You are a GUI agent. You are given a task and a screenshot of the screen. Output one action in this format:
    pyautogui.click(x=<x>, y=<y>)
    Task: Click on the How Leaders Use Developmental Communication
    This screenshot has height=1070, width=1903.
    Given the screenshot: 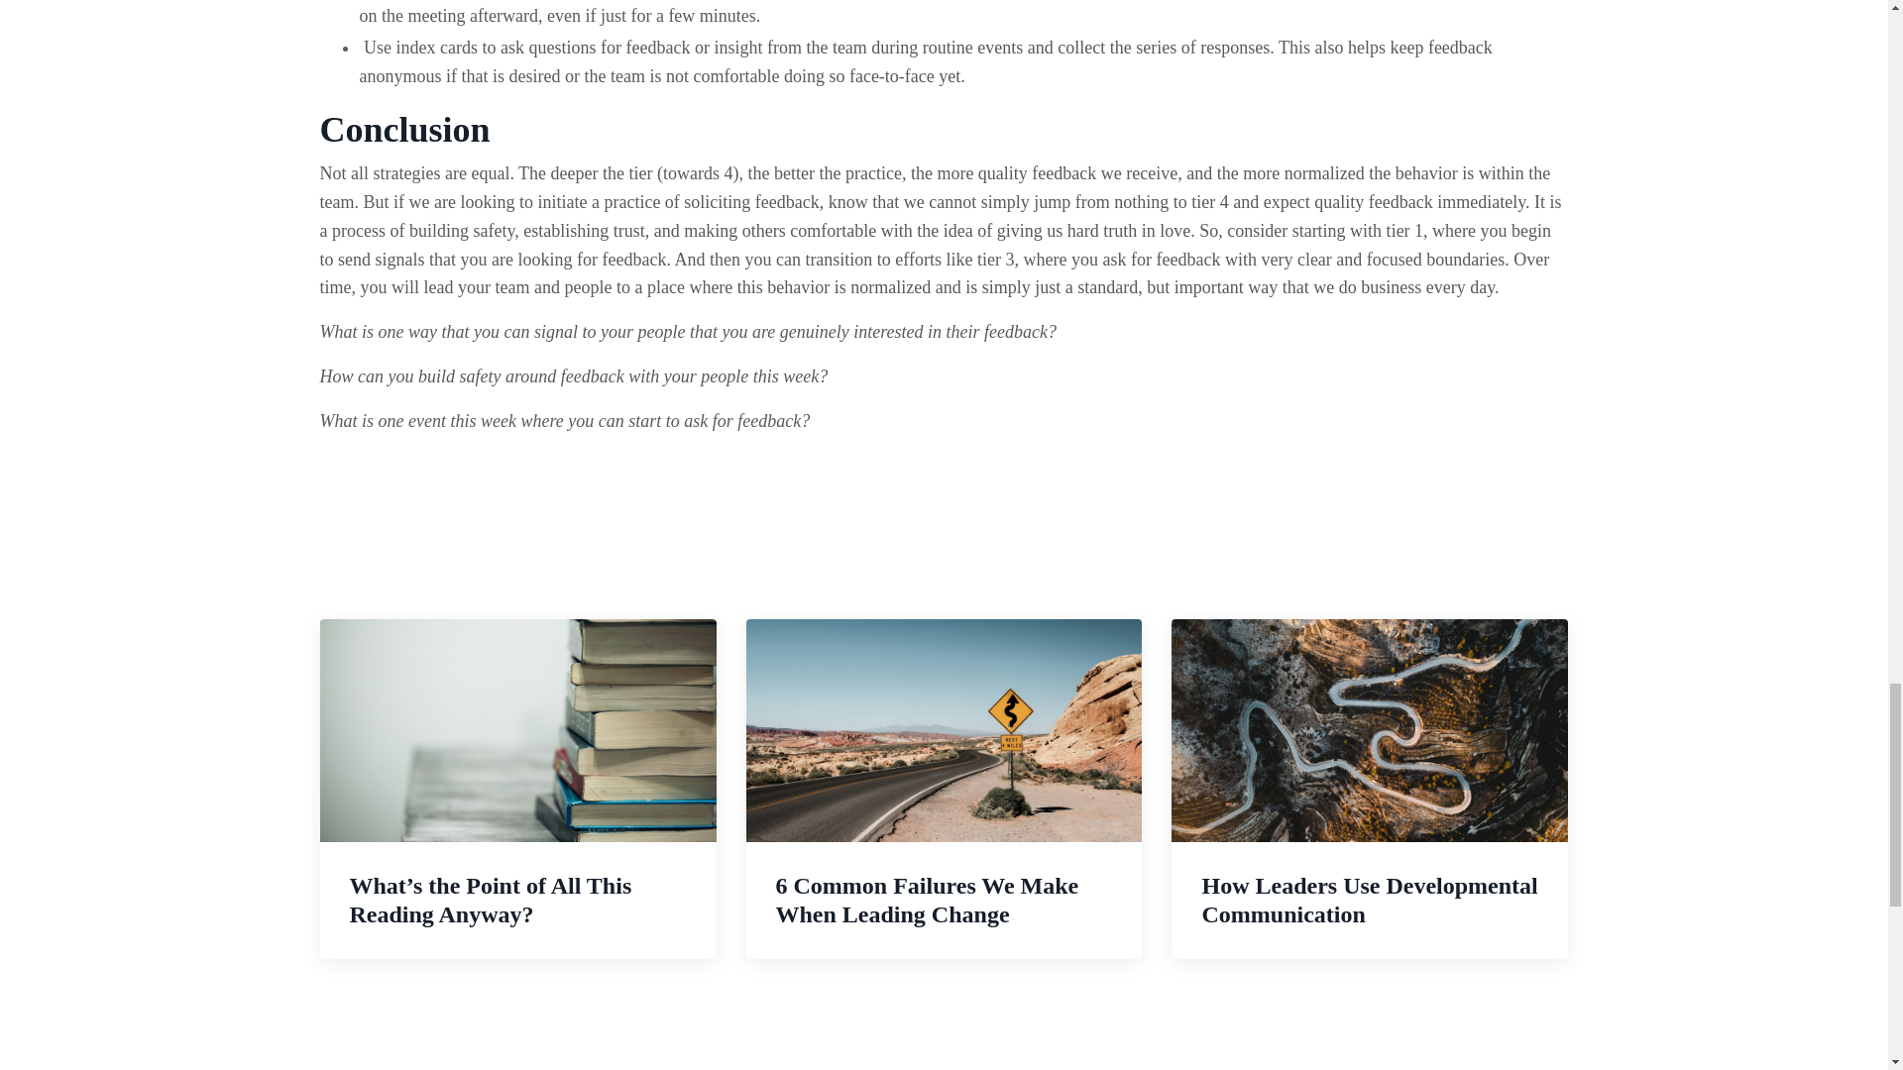 What is the action you would take?
    pyautogui.click(x=1370, y=789)
    